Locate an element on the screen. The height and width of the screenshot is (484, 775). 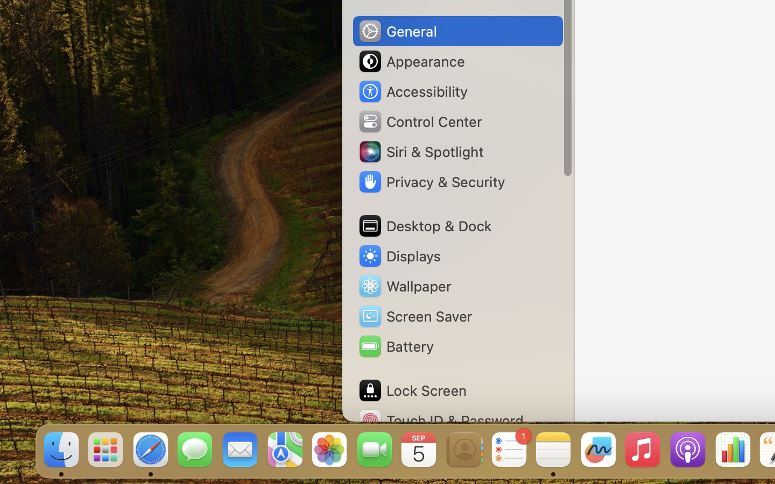
Appearance is located at coordinates (411, 61).